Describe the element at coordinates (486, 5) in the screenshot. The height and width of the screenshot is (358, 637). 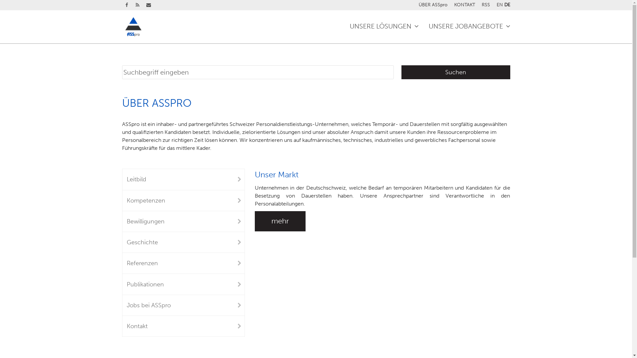
I see `RSS` at that location.